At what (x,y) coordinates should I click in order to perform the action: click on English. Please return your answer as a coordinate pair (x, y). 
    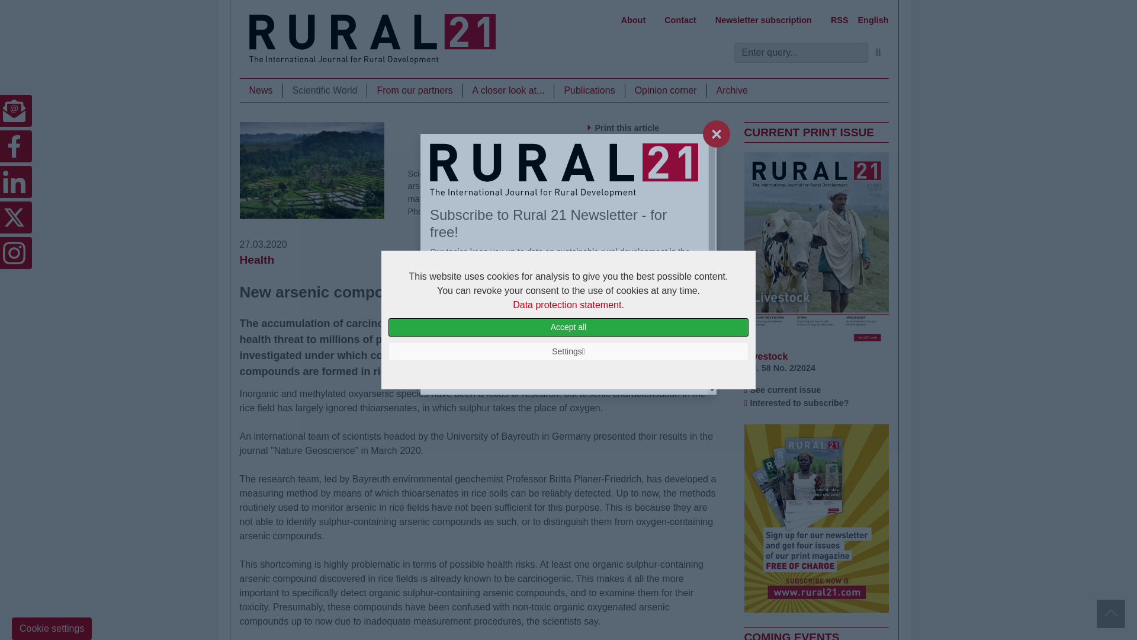
    Looking at the image, I should click on (873, 20).